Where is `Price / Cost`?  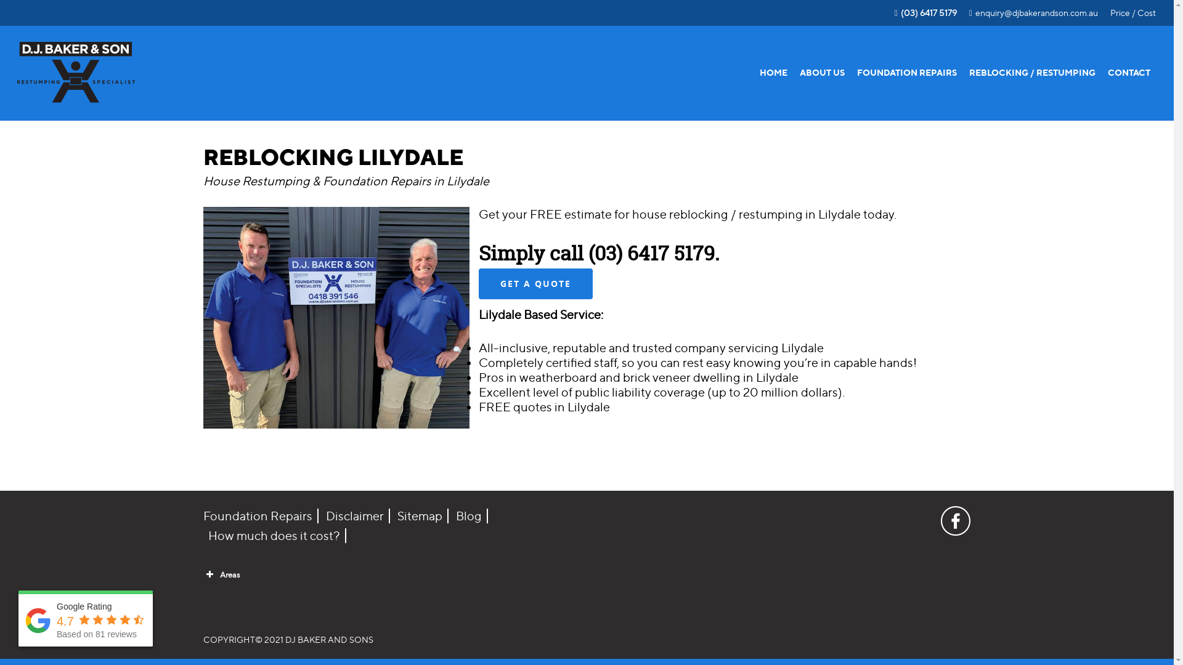
Price / Cost is located at coordinates (1133, 13).